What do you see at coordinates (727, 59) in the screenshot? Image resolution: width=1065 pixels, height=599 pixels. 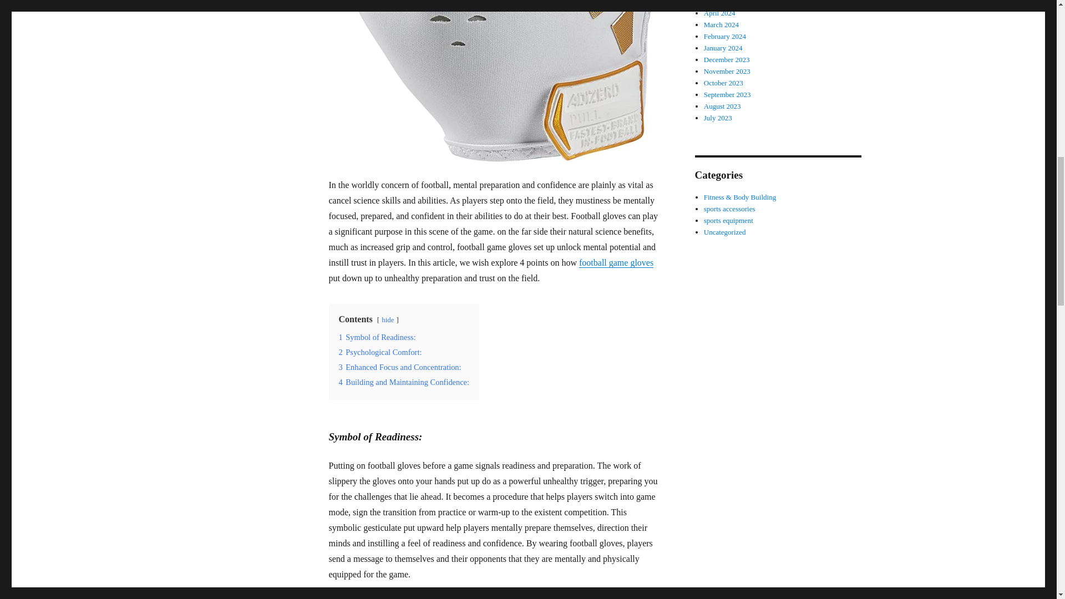 I see `December 2023` at bounding box center [727, 59].